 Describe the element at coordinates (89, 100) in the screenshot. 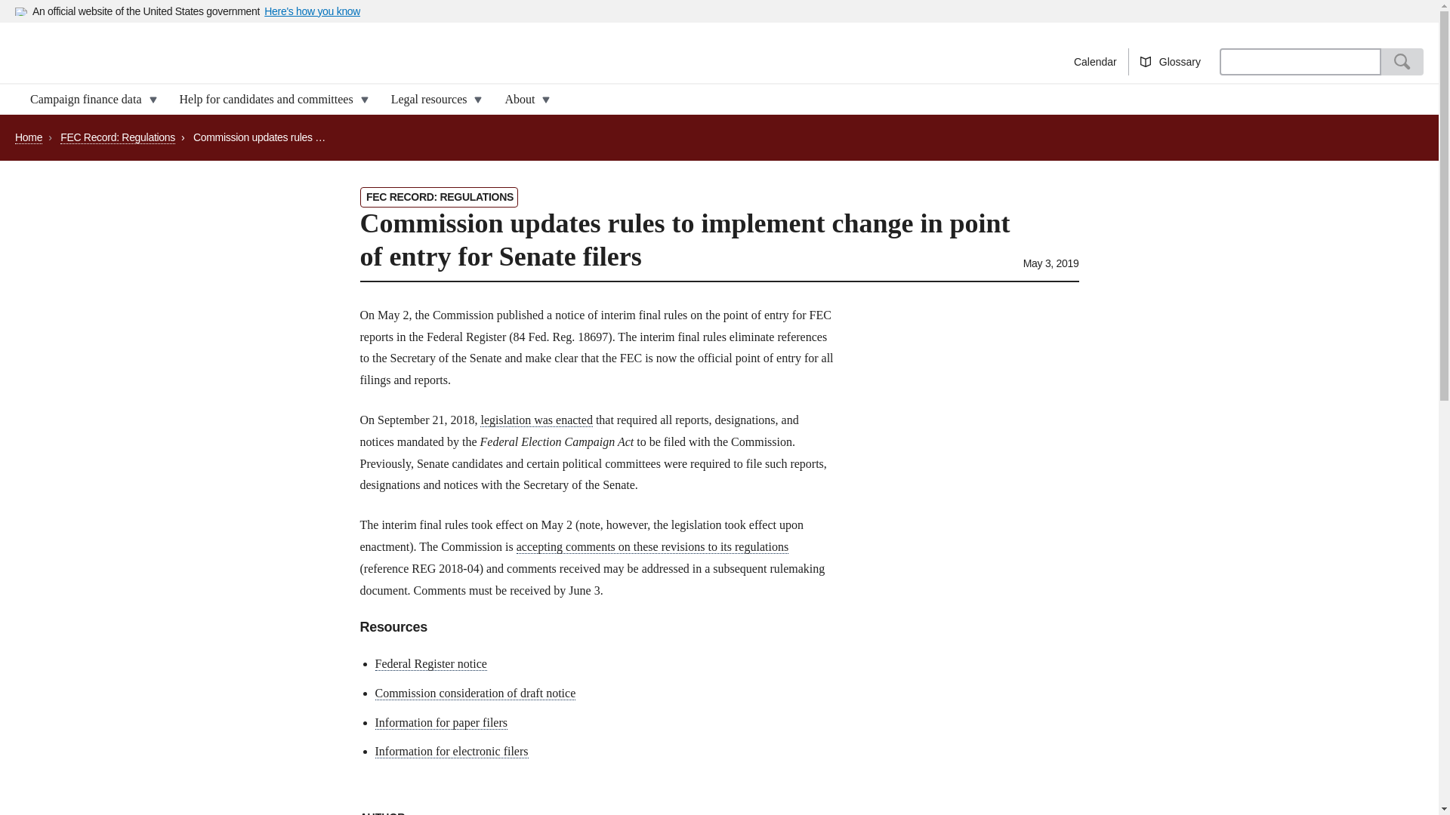

I see `Campaign finance data` at that location.